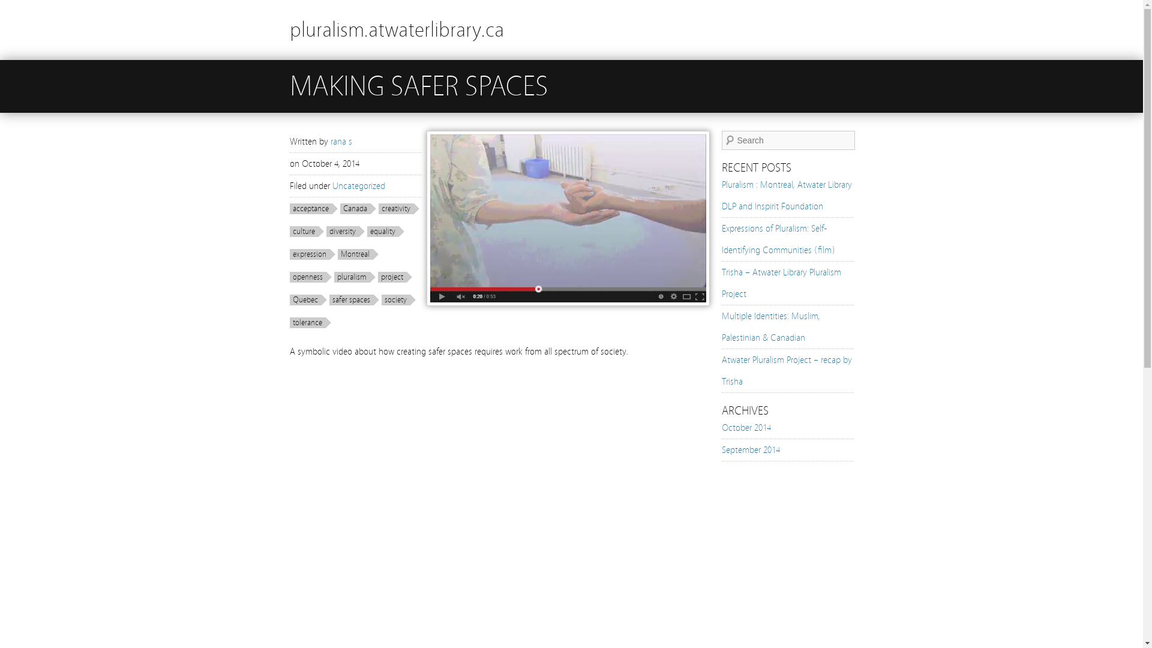  I want to click on creativity, so click(398, 209).